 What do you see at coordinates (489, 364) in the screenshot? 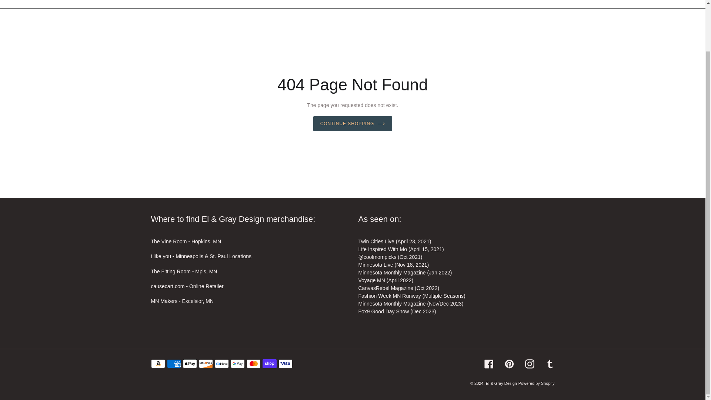
I see `Facebook` at bounding box center [489, 364].